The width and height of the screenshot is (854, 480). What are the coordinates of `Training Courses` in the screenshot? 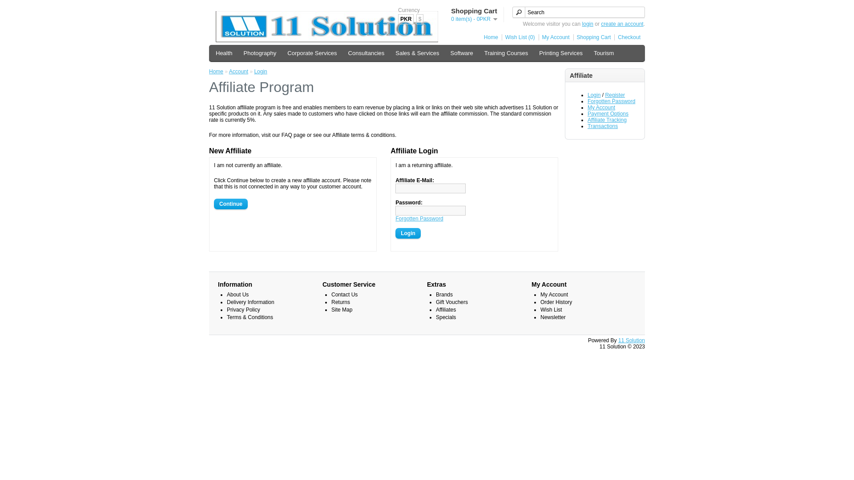 It's located at (506, 53).